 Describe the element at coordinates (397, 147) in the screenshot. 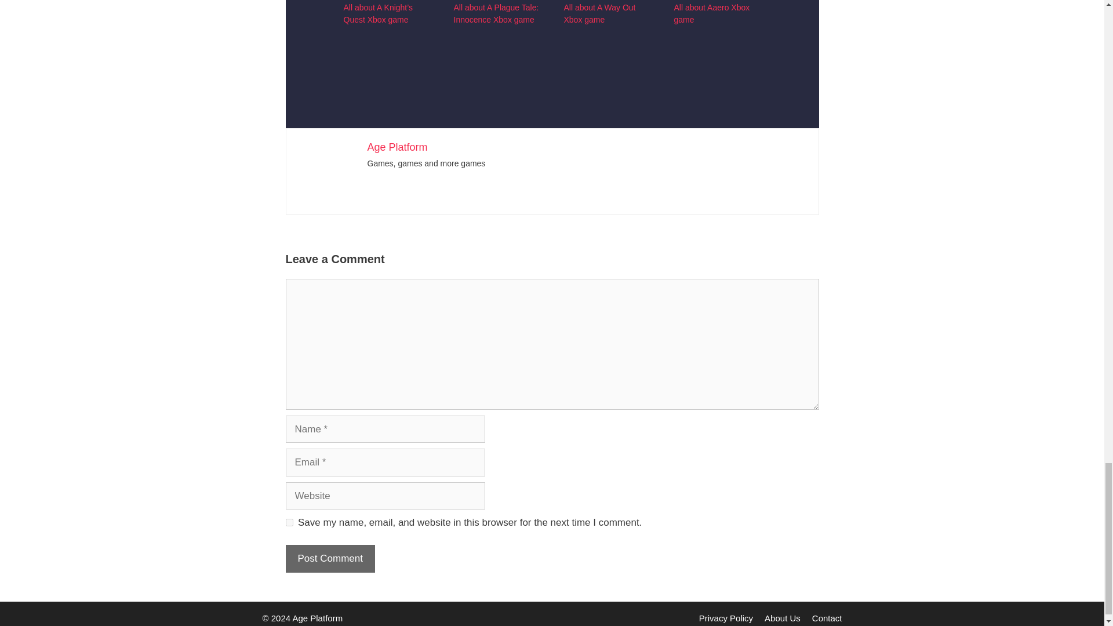

I see `Age Platform` at that location.